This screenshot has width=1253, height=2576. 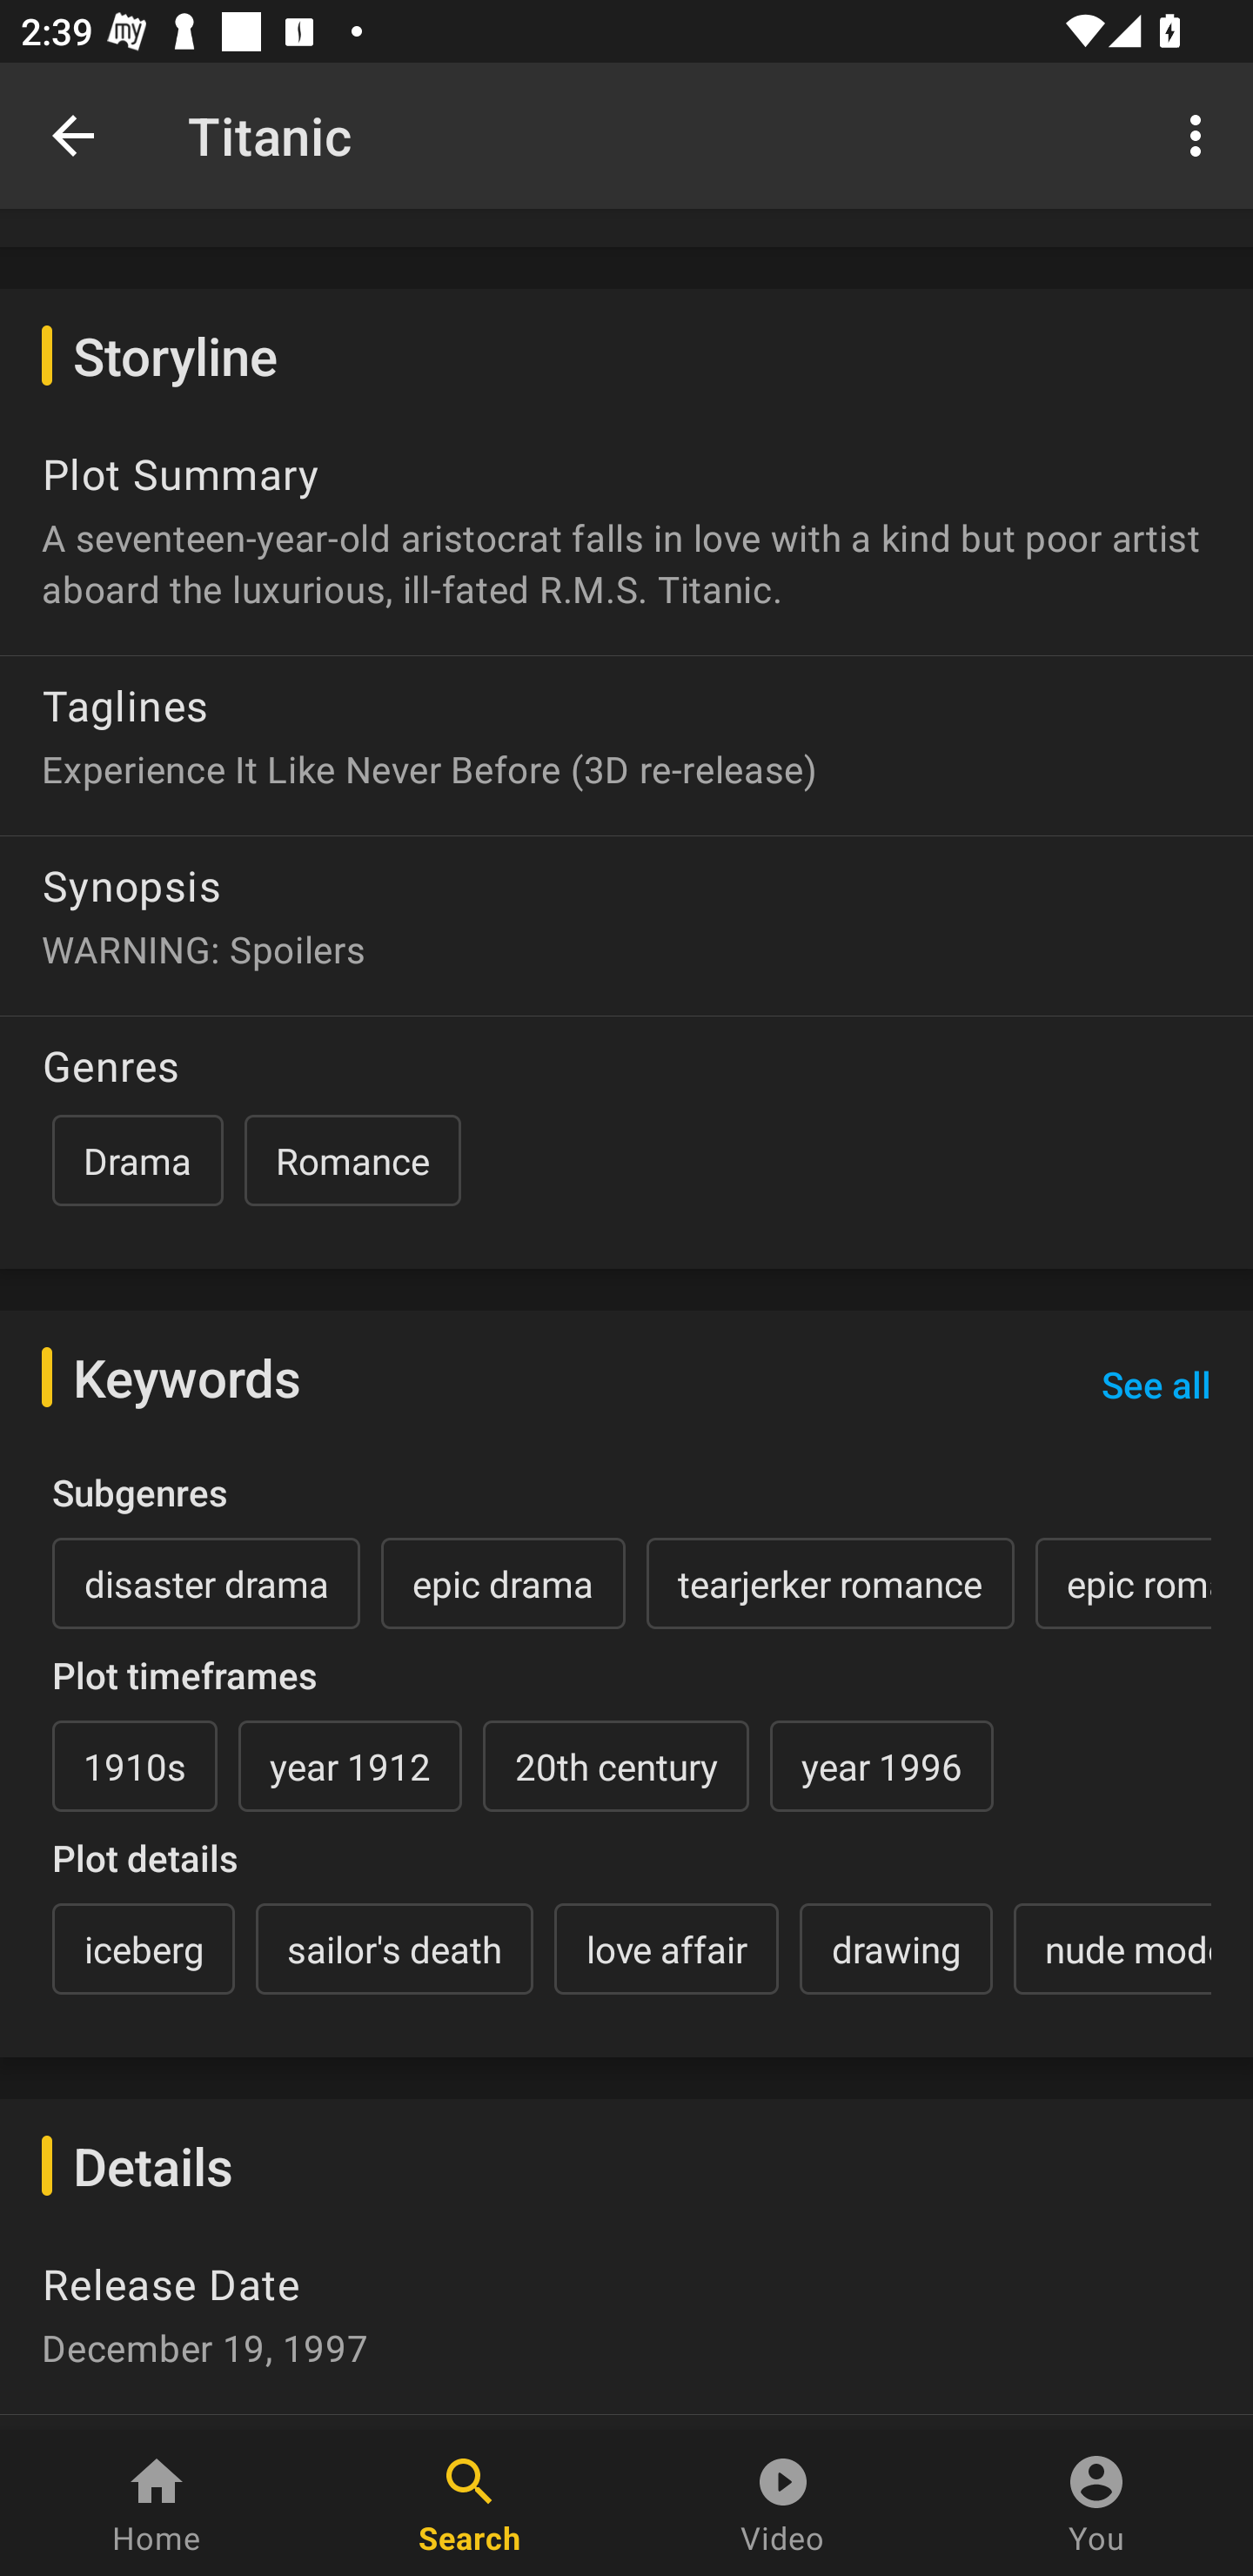 I want to click on Video, so click(x=783, y=2503).